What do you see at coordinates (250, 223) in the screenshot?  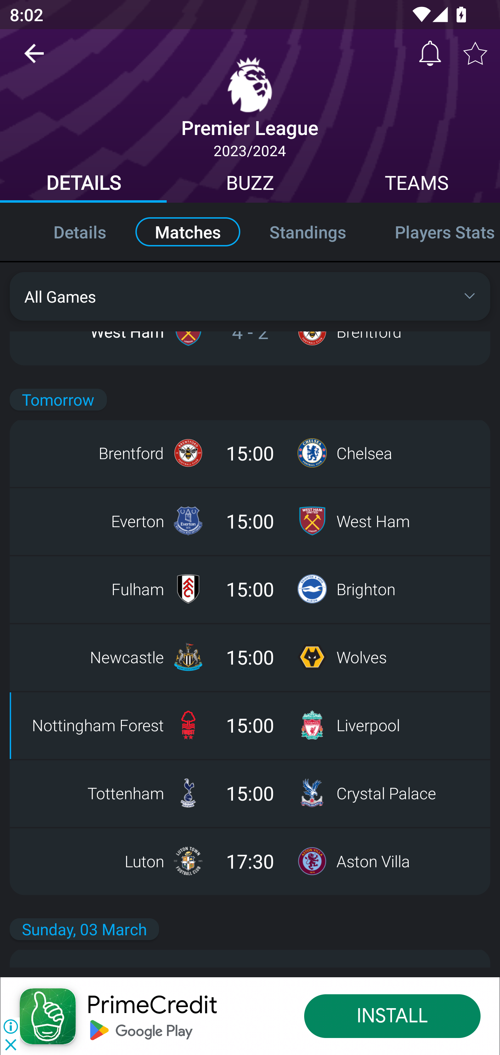 I see `Wolves 1 - 0 Sheffield Utd` at bounding box center [250, 223].